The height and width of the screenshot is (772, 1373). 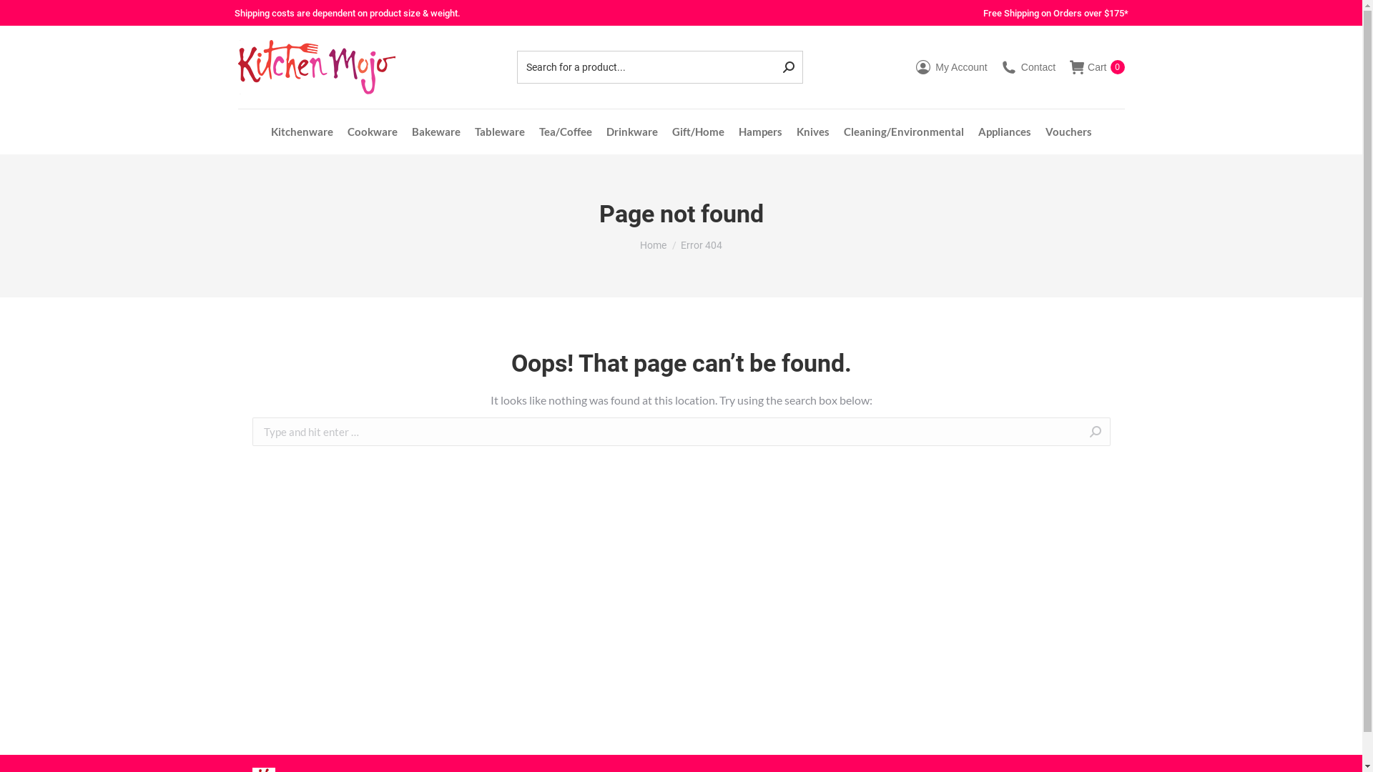 I want to click on Vouchers, so click(x=1068, y=132).